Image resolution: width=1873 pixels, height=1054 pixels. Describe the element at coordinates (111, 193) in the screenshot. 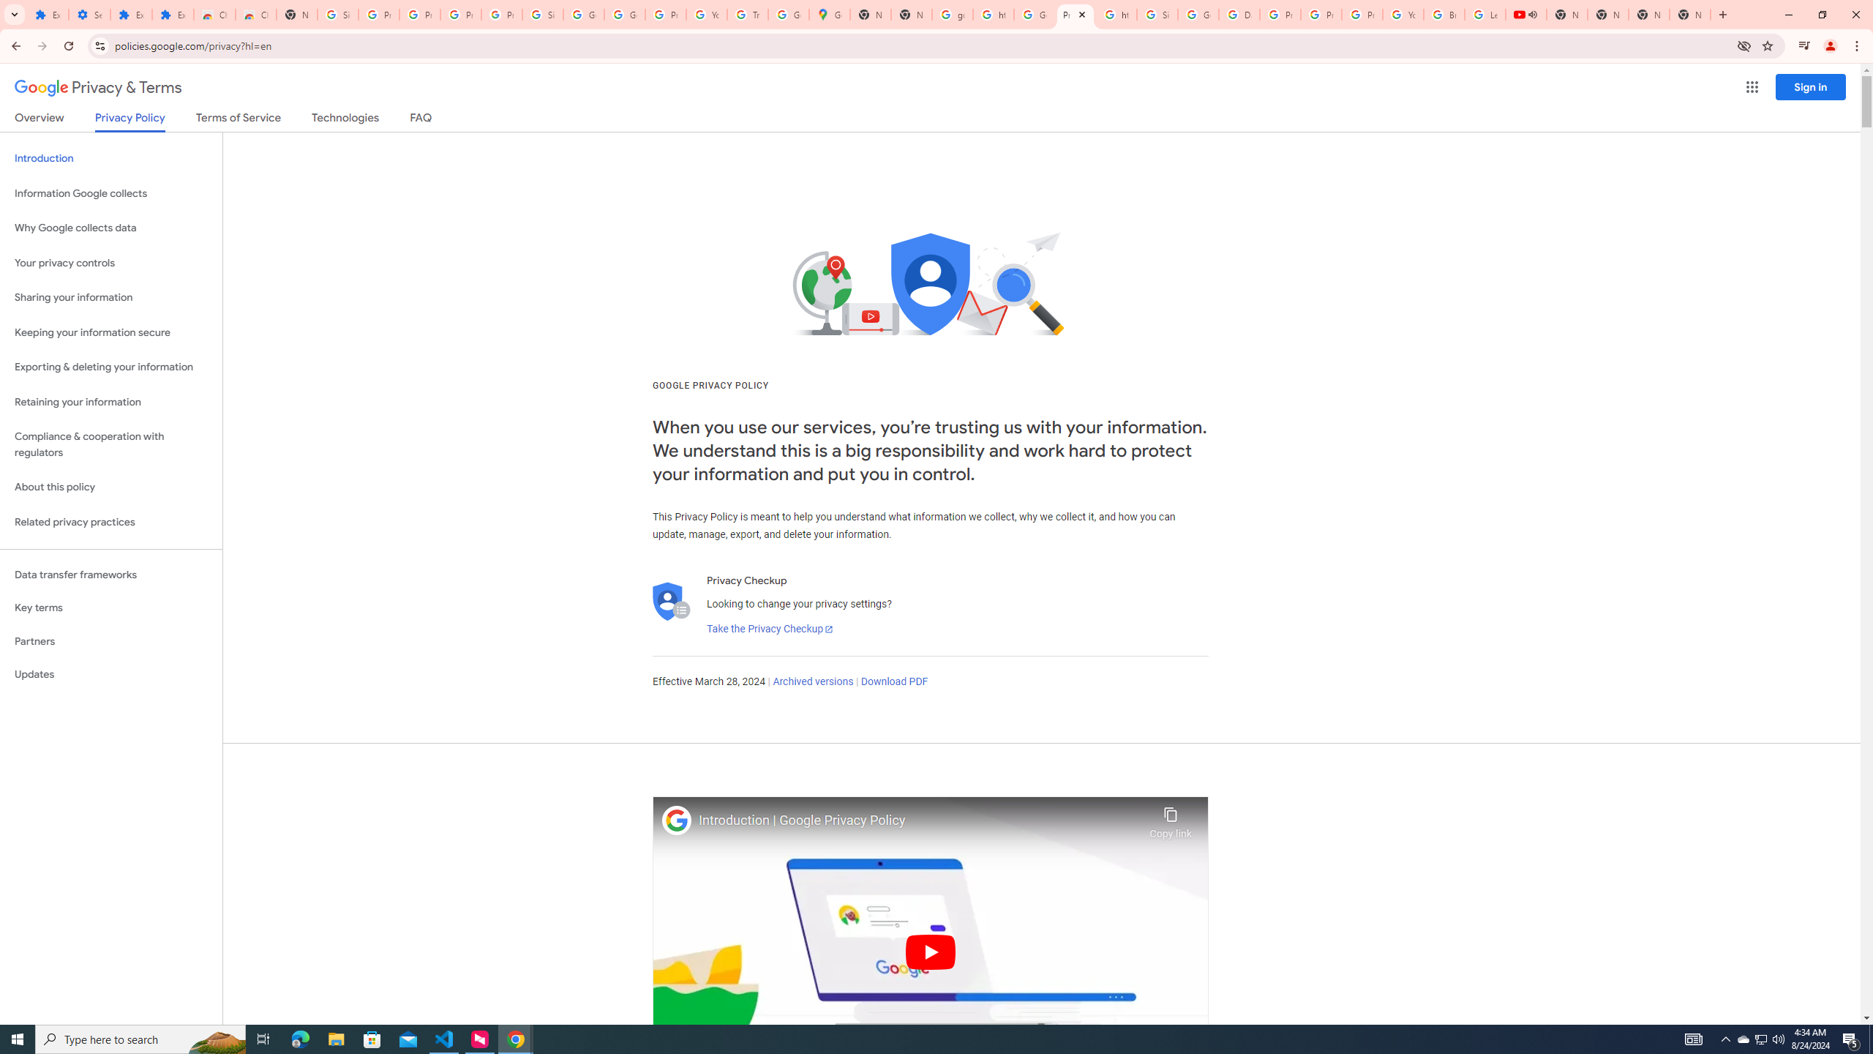

I see `Information Google collects` at that location.